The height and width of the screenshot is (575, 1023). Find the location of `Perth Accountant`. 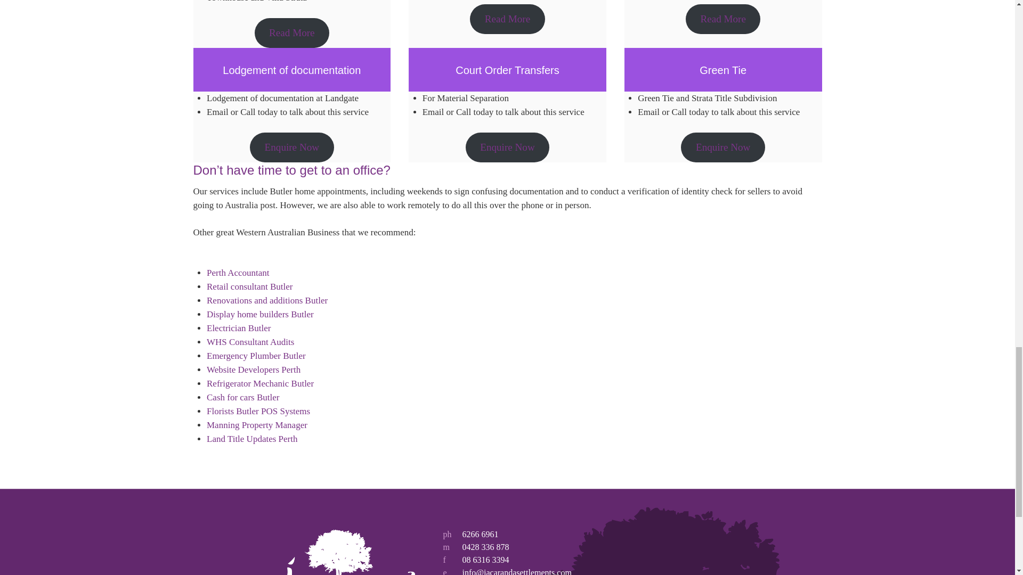

Perth Accountant is located at coordinates (238, 273).